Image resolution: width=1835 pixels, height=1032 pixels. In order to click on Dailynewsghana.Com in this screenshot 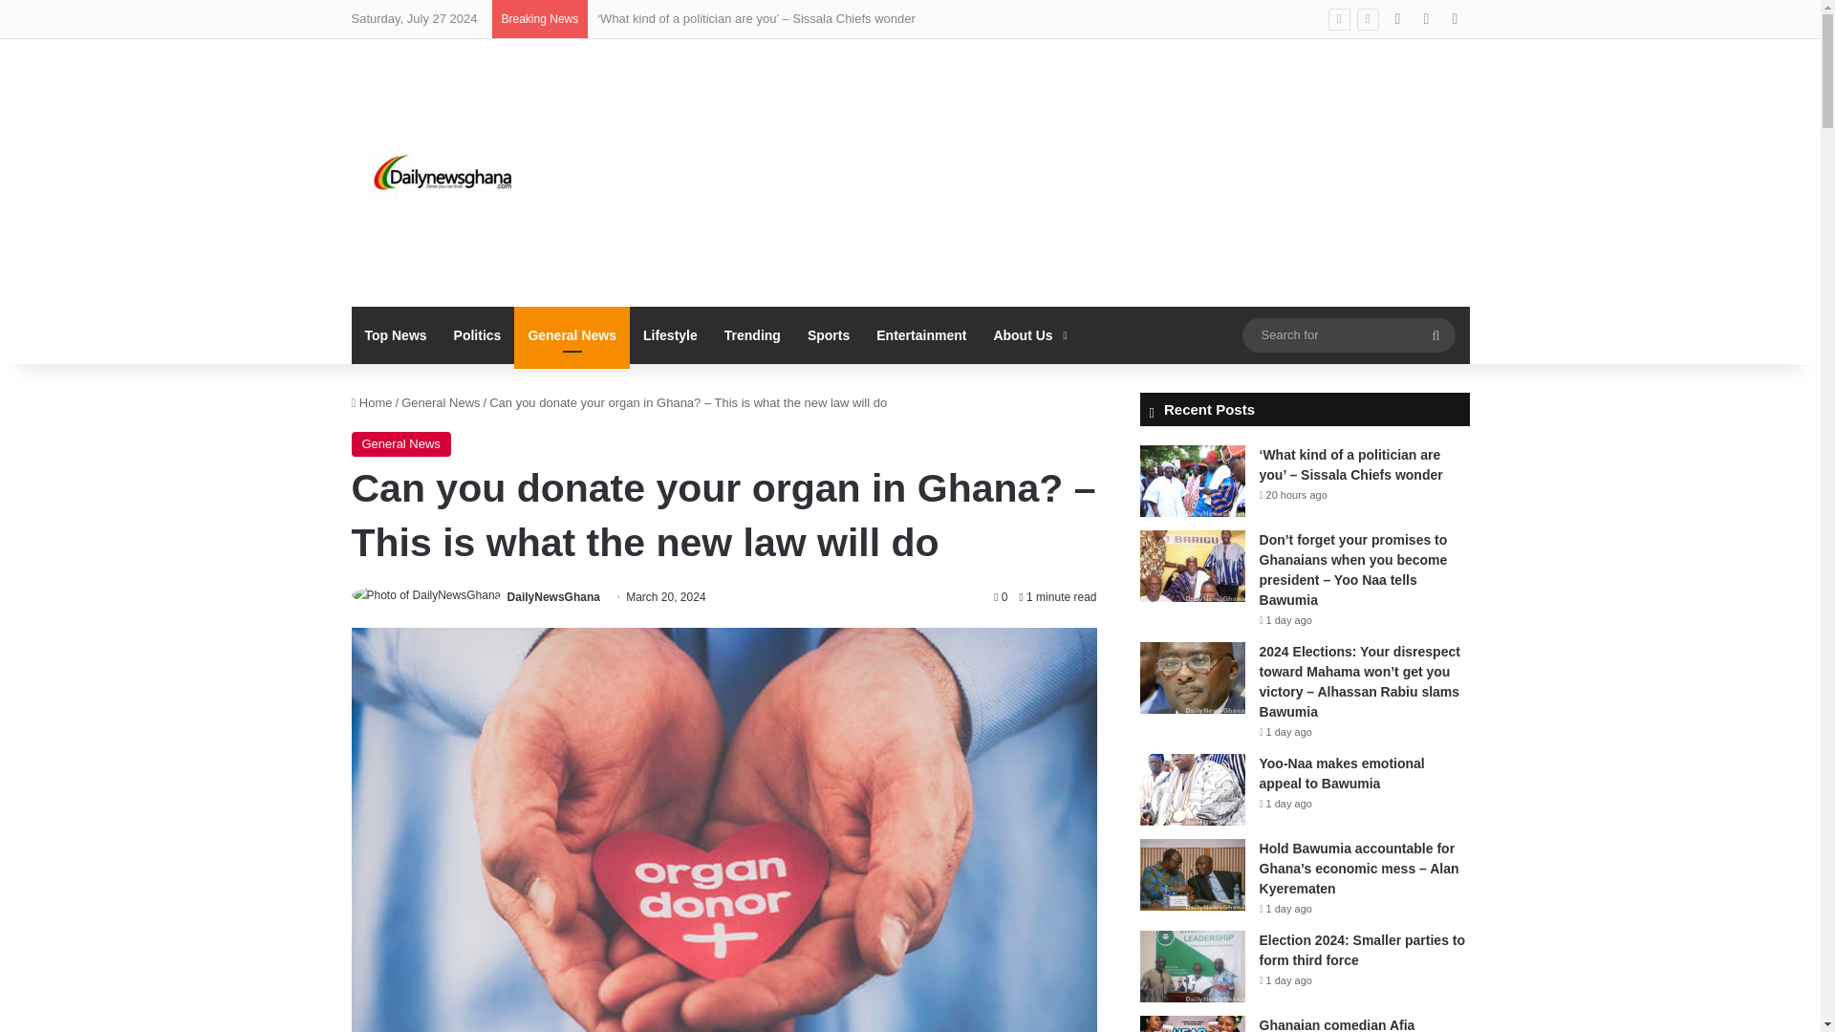, I will do `click(447, 172)`.